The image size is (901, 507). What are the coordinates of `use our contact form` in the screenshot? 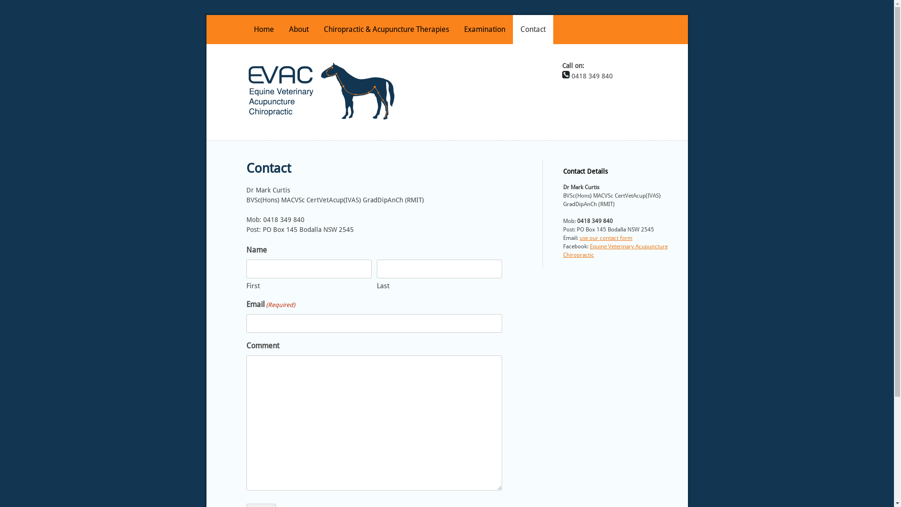 It's located at (606, 238).